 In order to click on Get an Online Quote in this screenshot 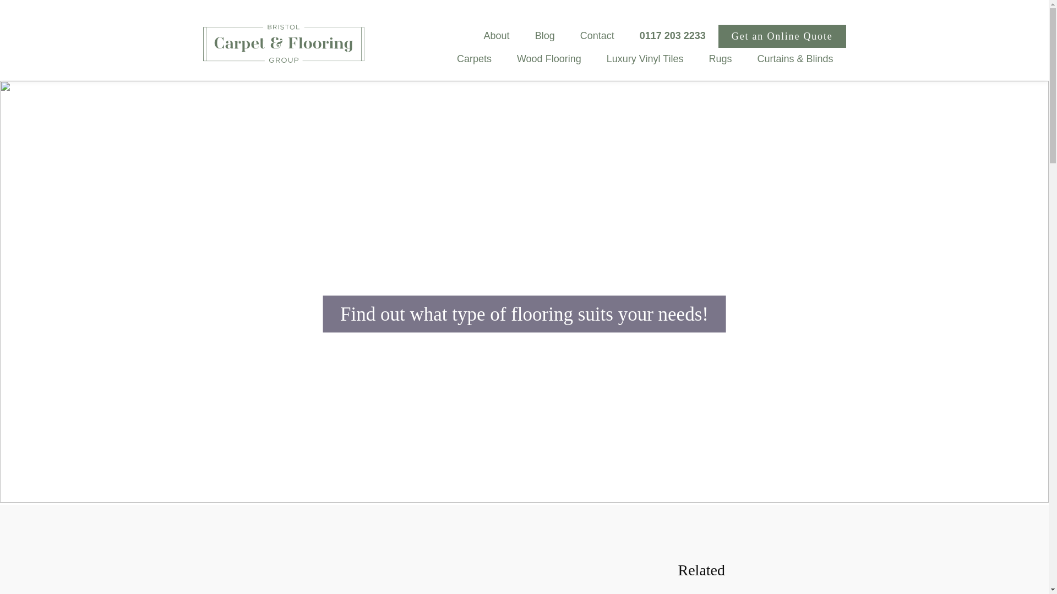, I will do `click(782, 36)`.